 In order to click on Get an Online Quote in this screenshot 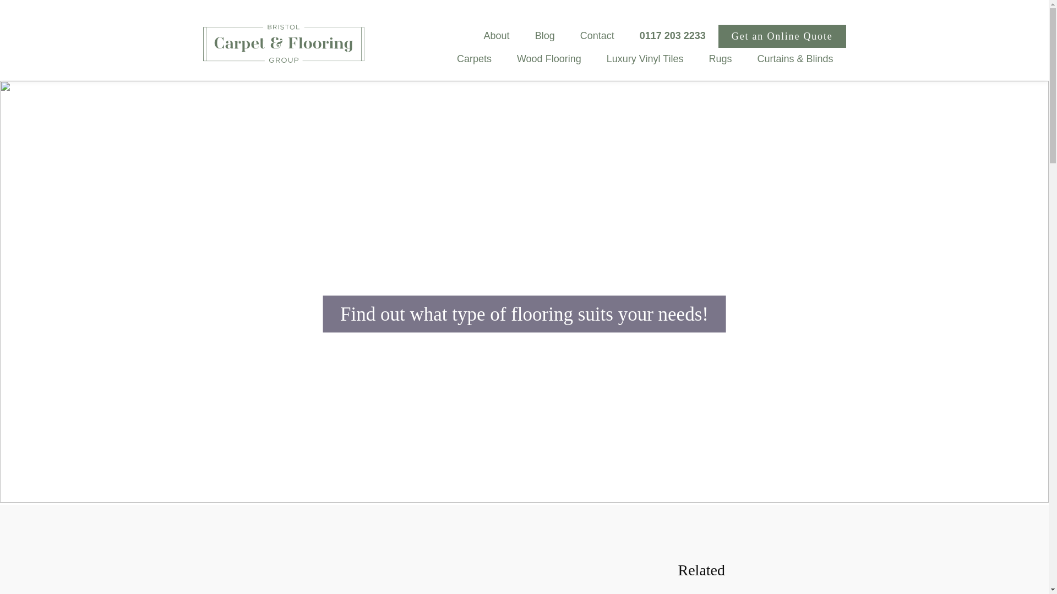, I will do `click(782, 36)`.